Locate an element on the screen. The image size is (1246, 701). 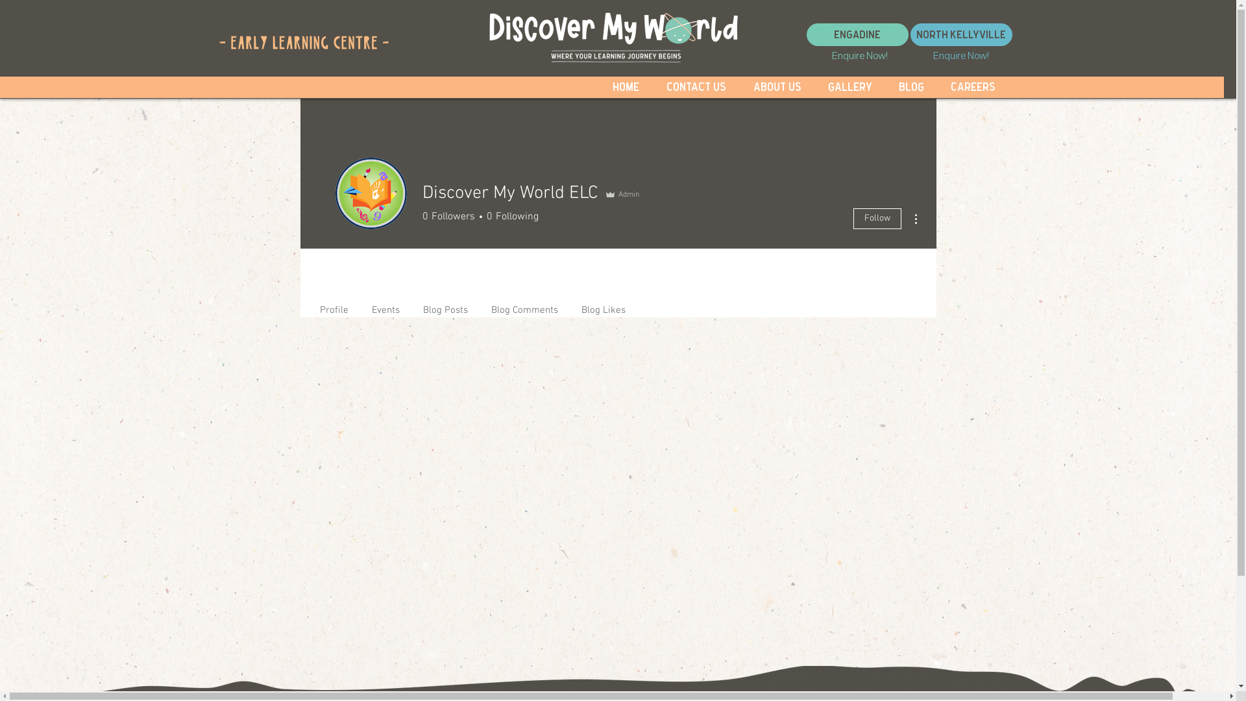
Gallery is located at coordinates (850, 88).